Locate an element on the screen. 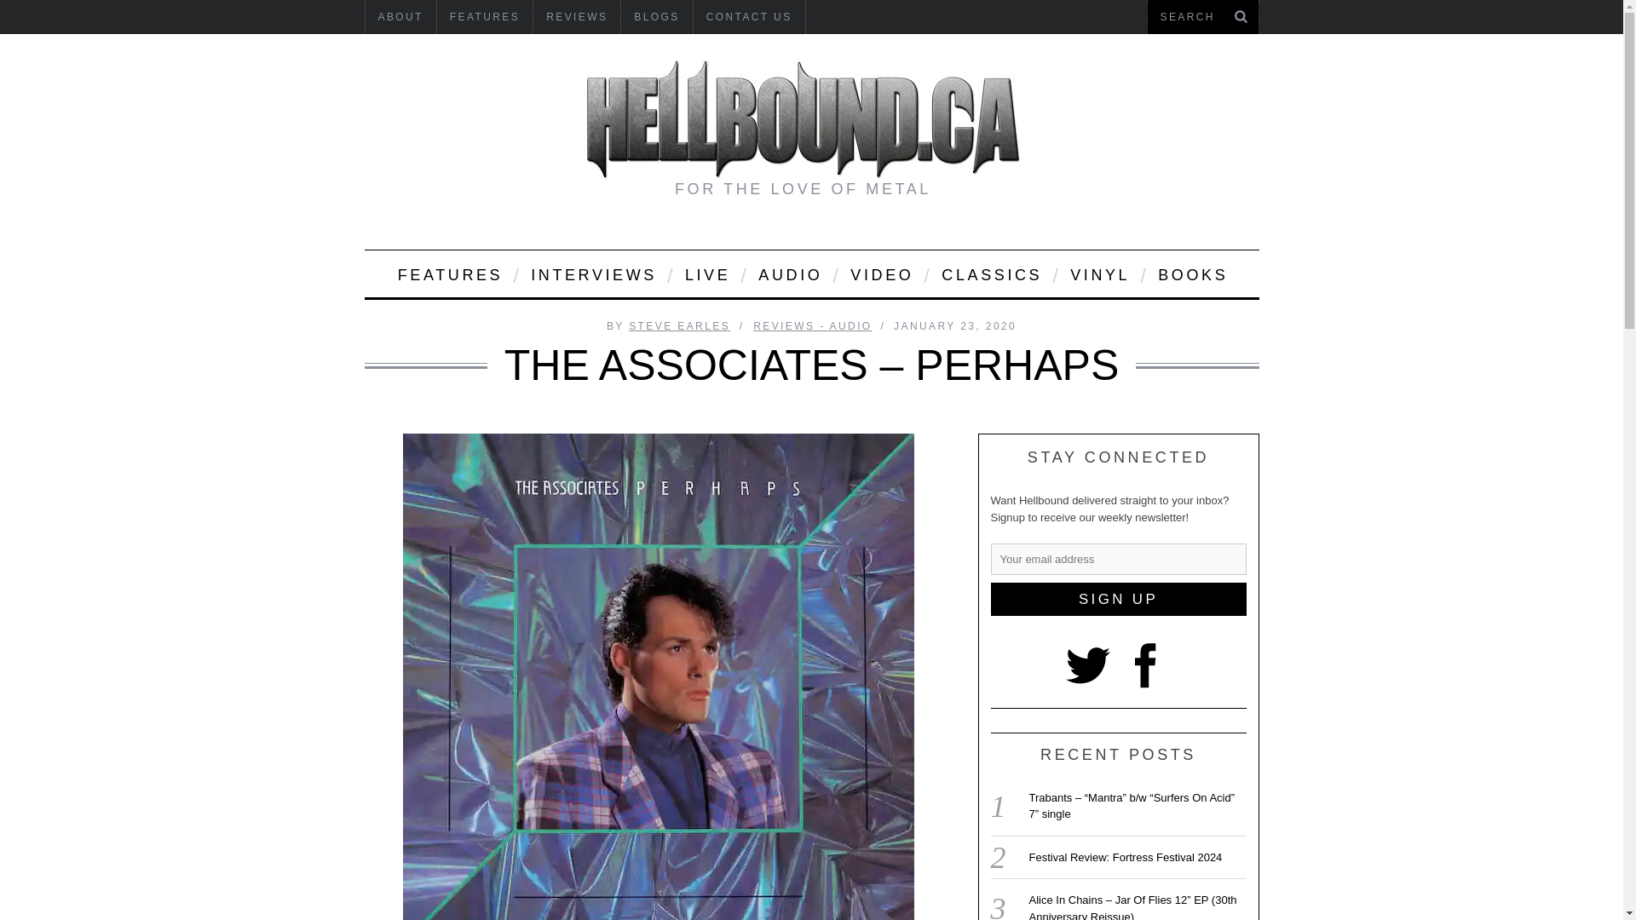 The image size is (1636, 920). FEATURES is located at coordinates (448, 273).